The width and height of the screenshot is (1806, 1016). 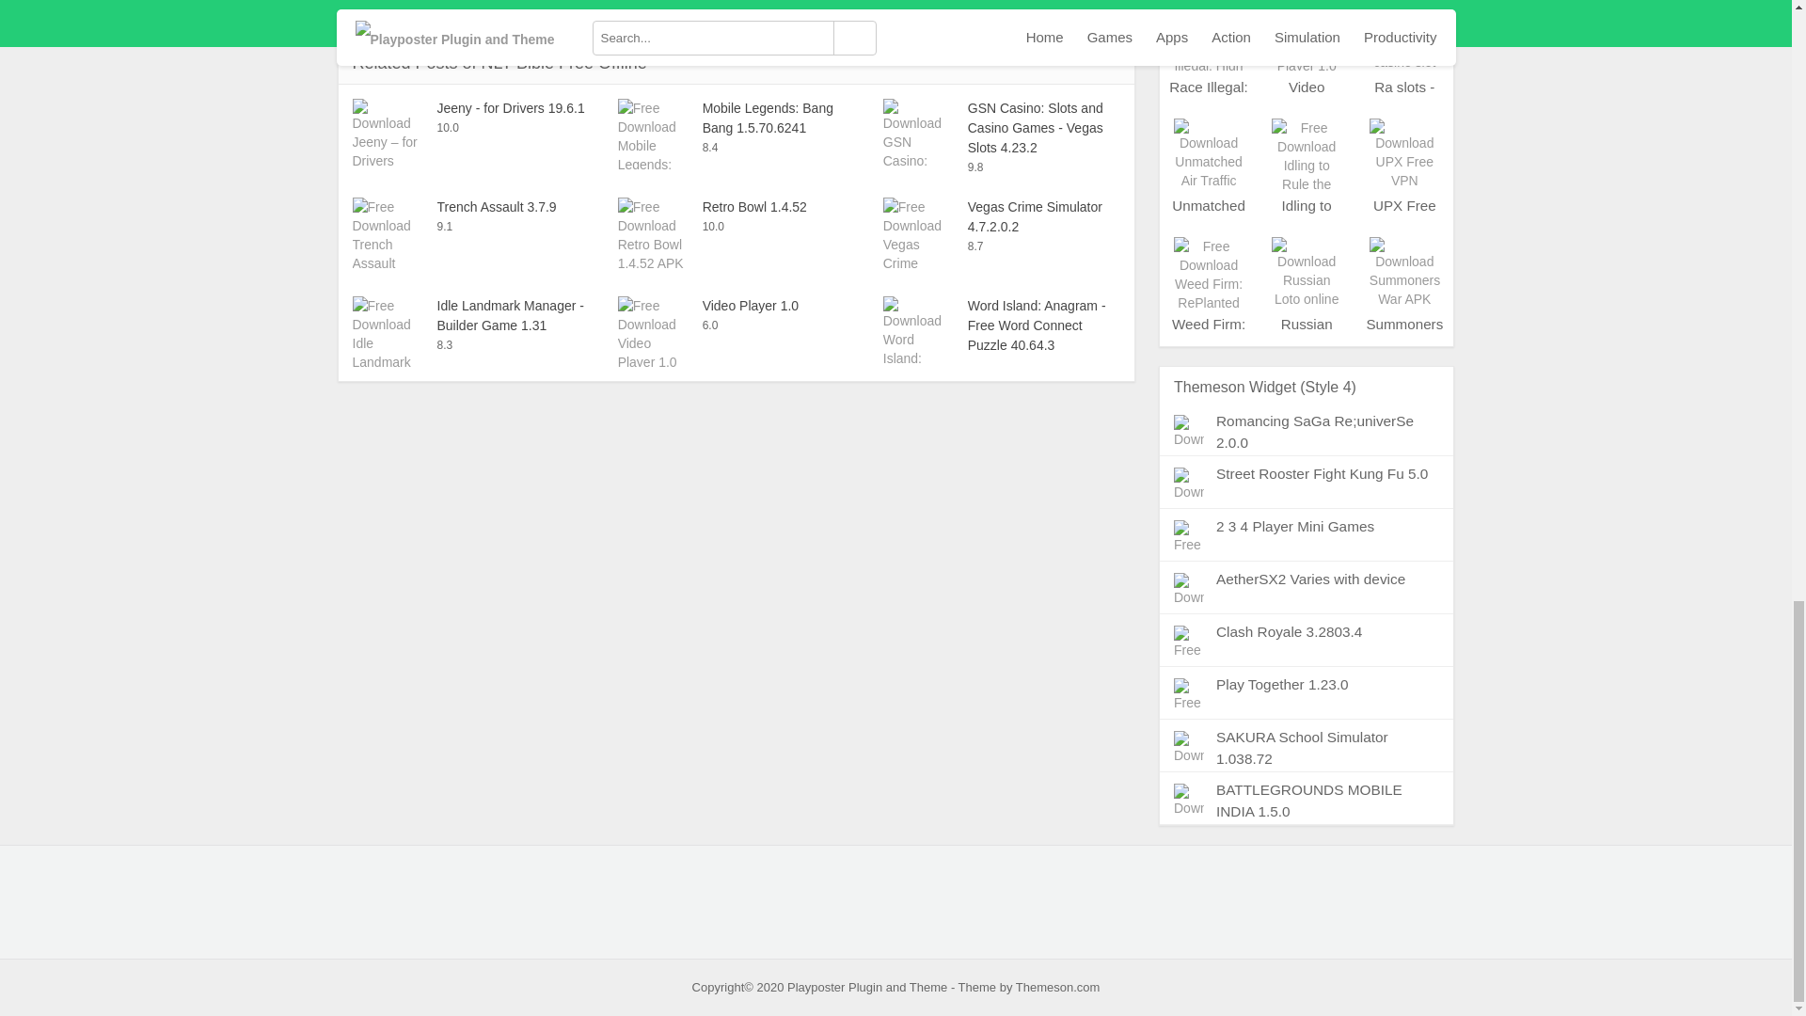 What do you see at coordinates (470, 316) in the screenshot?
I see `Idle Landmark Manager - Builder Game 1.31` at bounding box center [470, 316].